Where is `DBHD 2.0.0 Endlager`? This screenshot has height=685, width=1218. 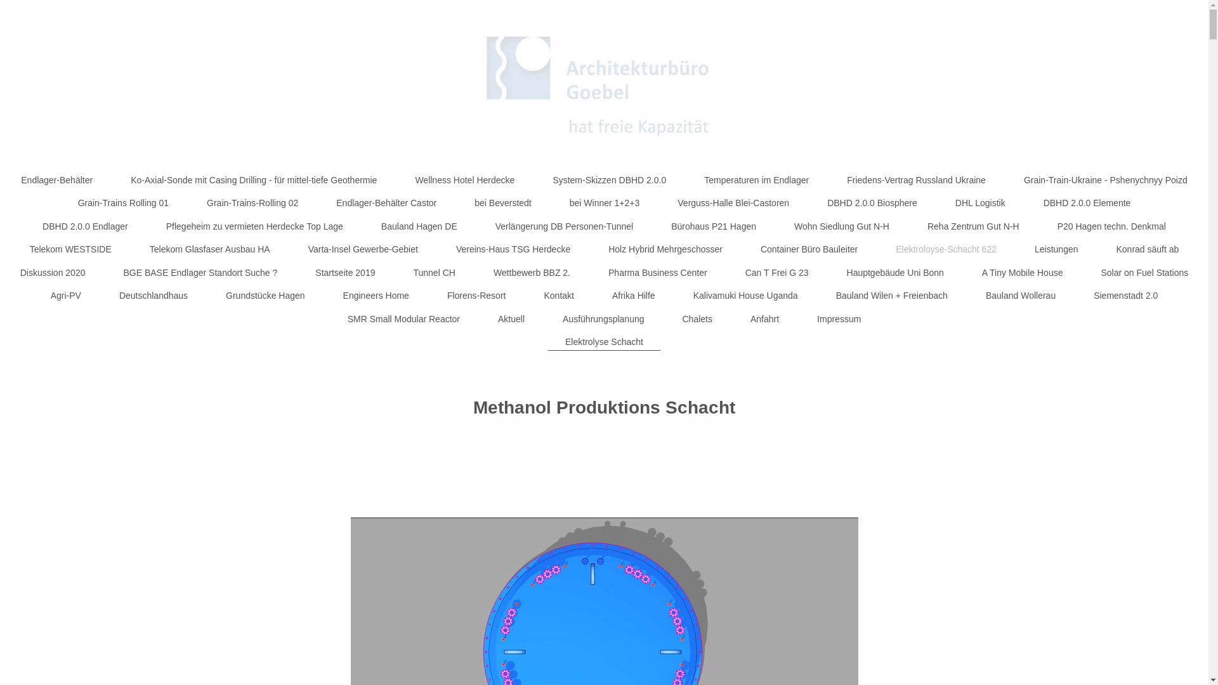 DBHD 2.0.0 Endlager is located at coordinates (85, 226).